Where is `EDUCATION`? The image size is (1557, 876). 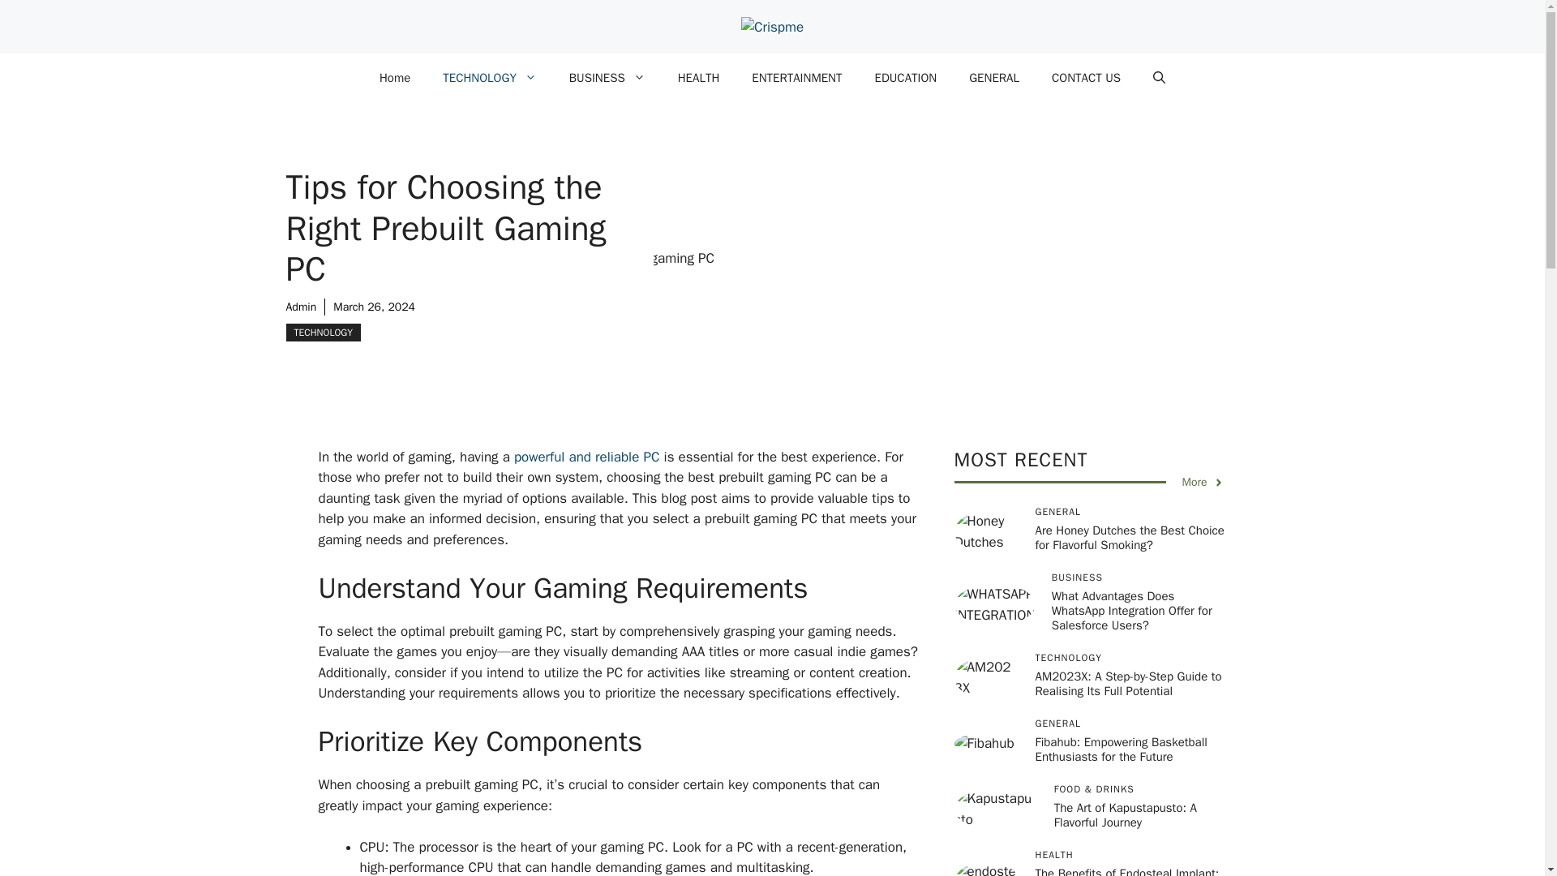
EDUCATION is located at coordinates (905, 78).